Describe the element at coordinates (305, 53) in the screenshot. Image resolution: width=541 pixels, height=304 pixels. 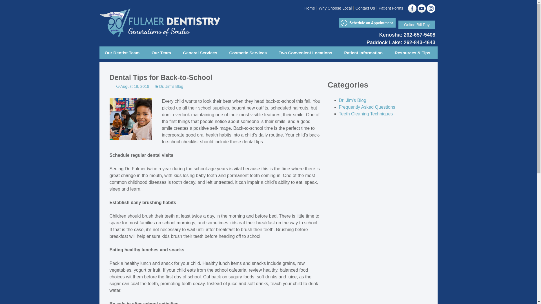
I see `Two Convenient Locations` at that location.